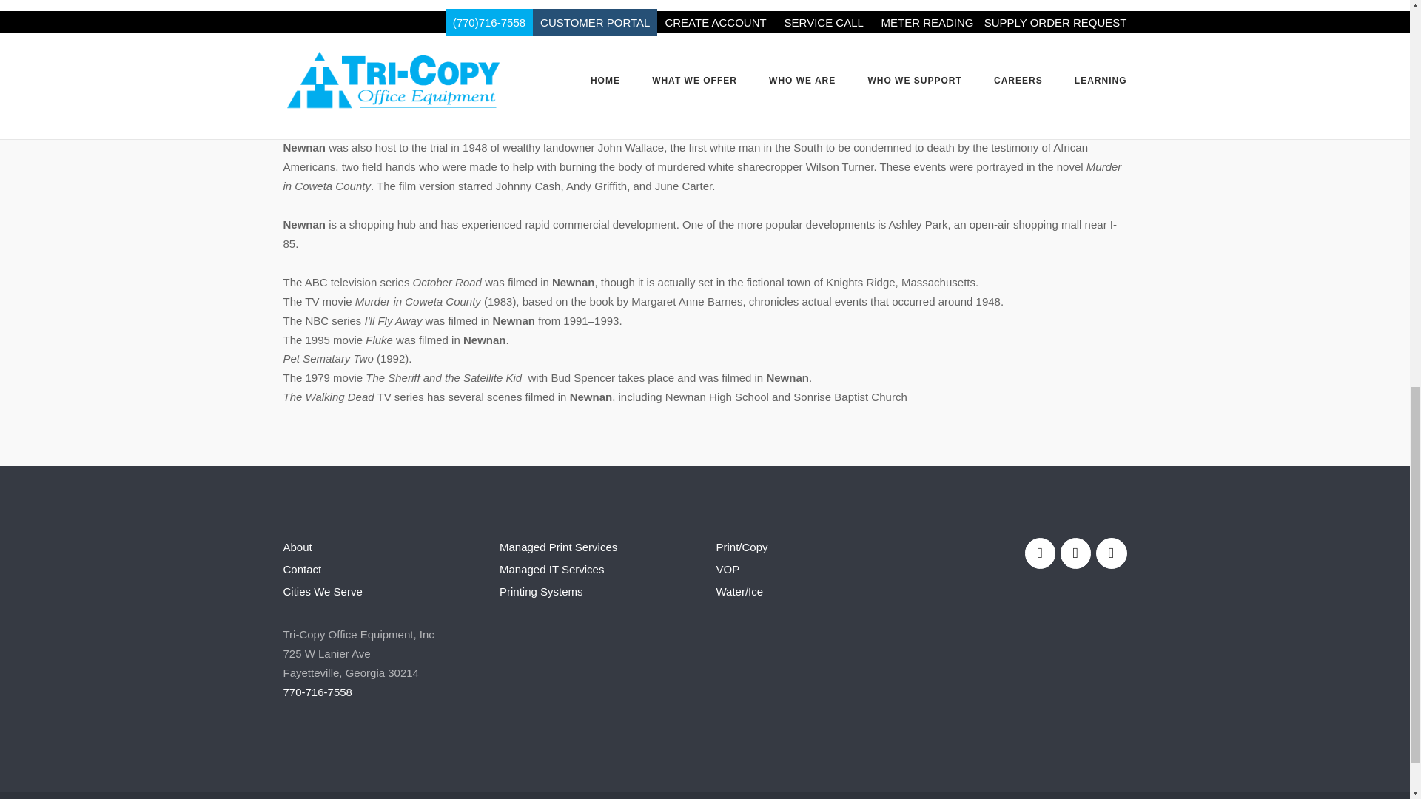  What do you see at coordinates (317, 691) in the screenshot?
I see `770-716-7558` at bounding box center [317, 691].